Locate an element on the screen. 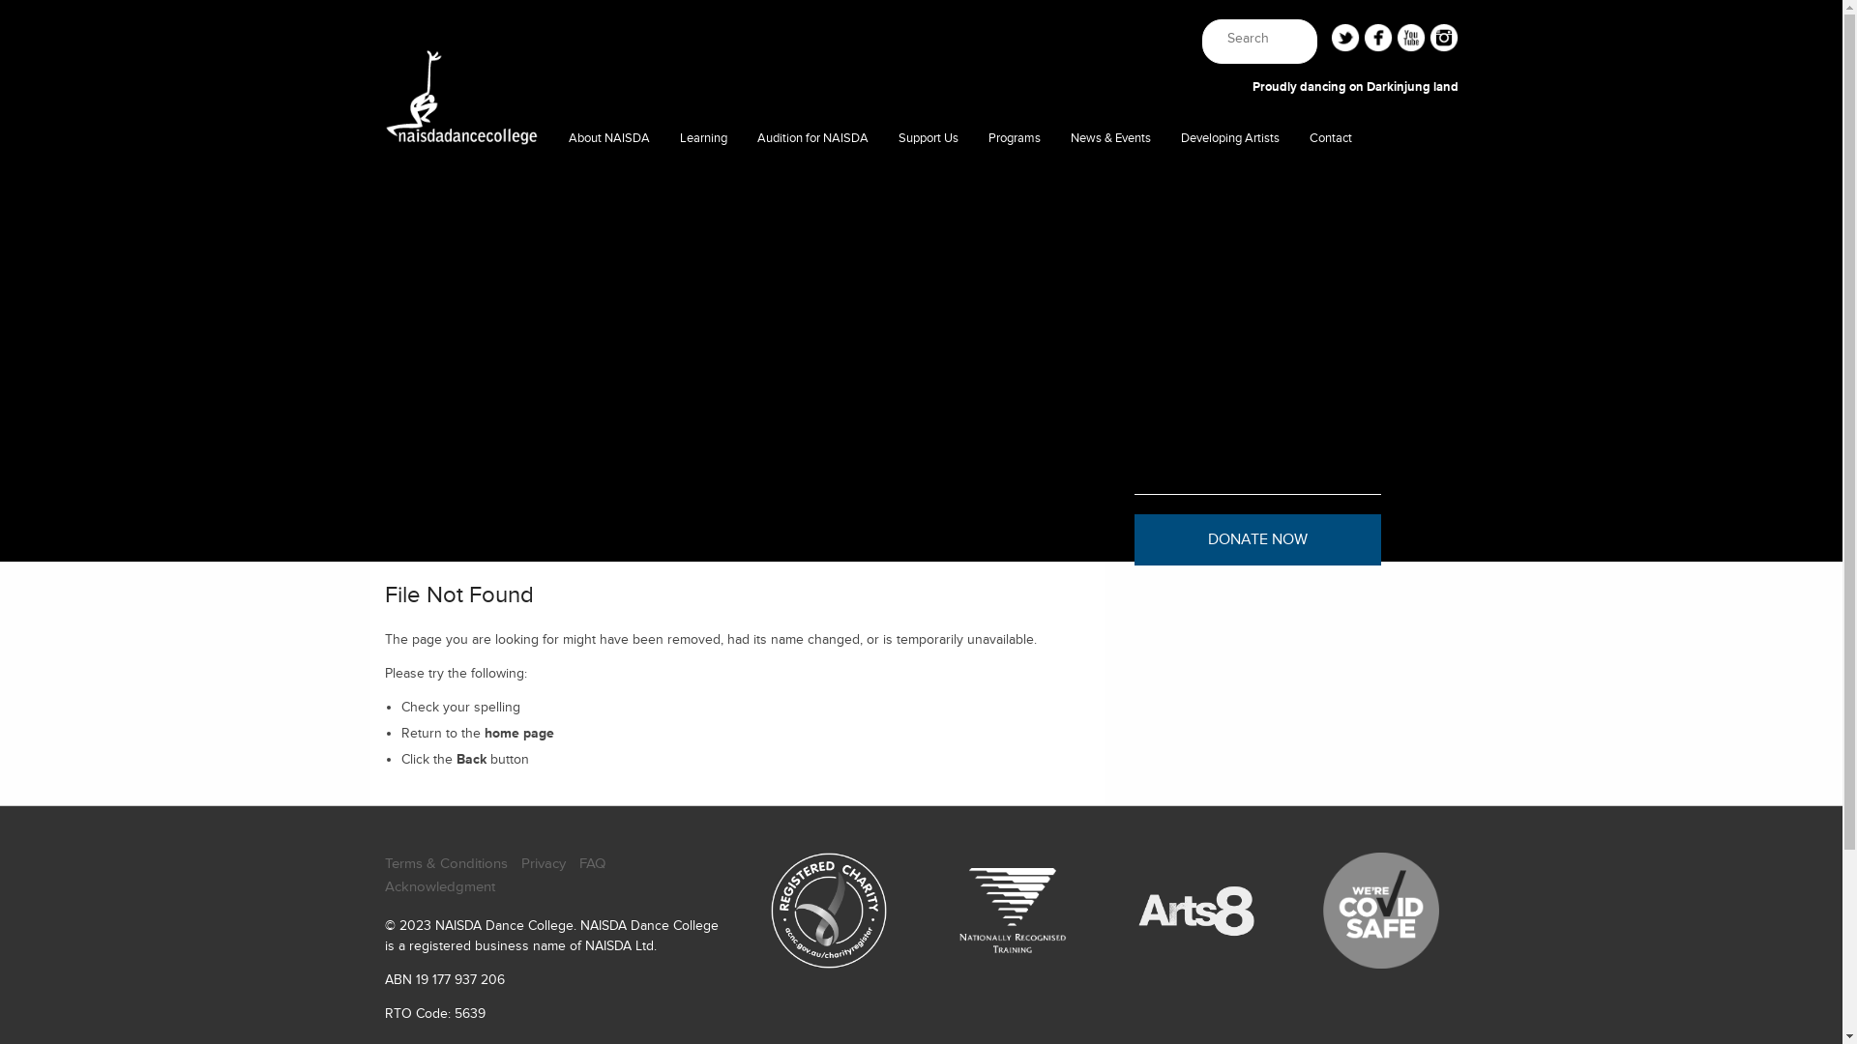  NAISDA People is located at coordinates (609, 296).